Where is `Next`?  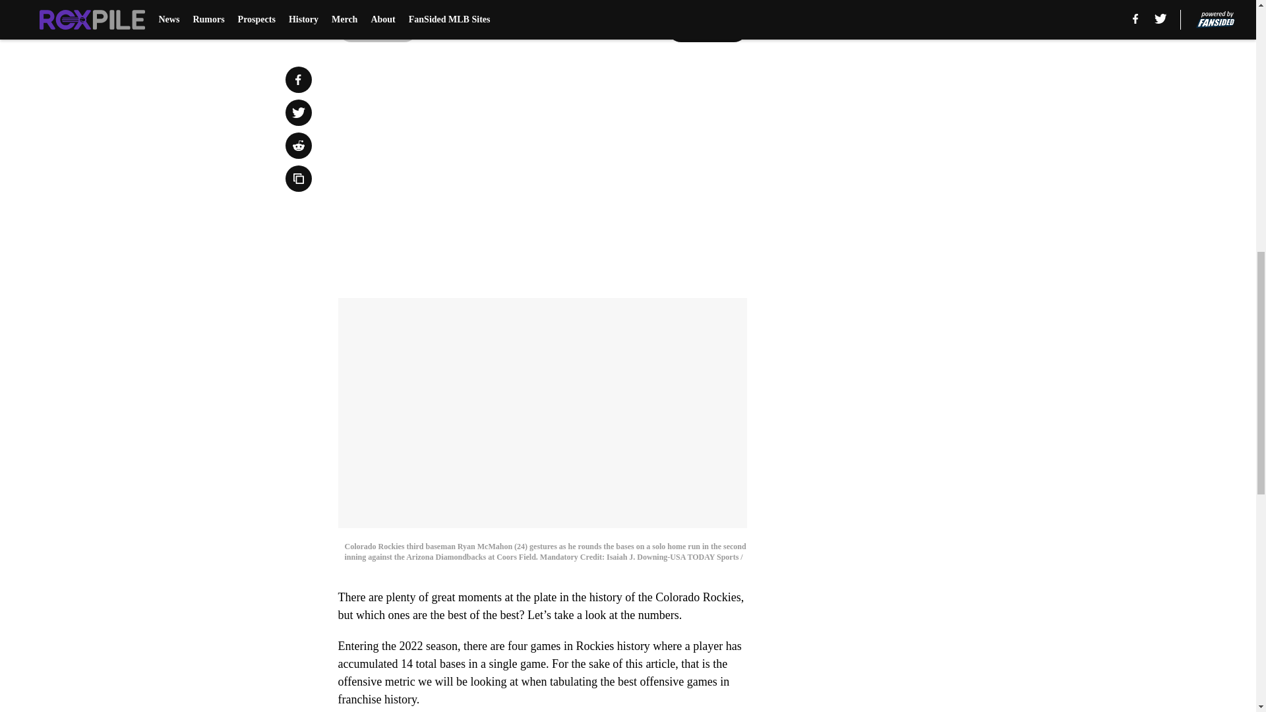 Next is located at coordinates (707, 28).